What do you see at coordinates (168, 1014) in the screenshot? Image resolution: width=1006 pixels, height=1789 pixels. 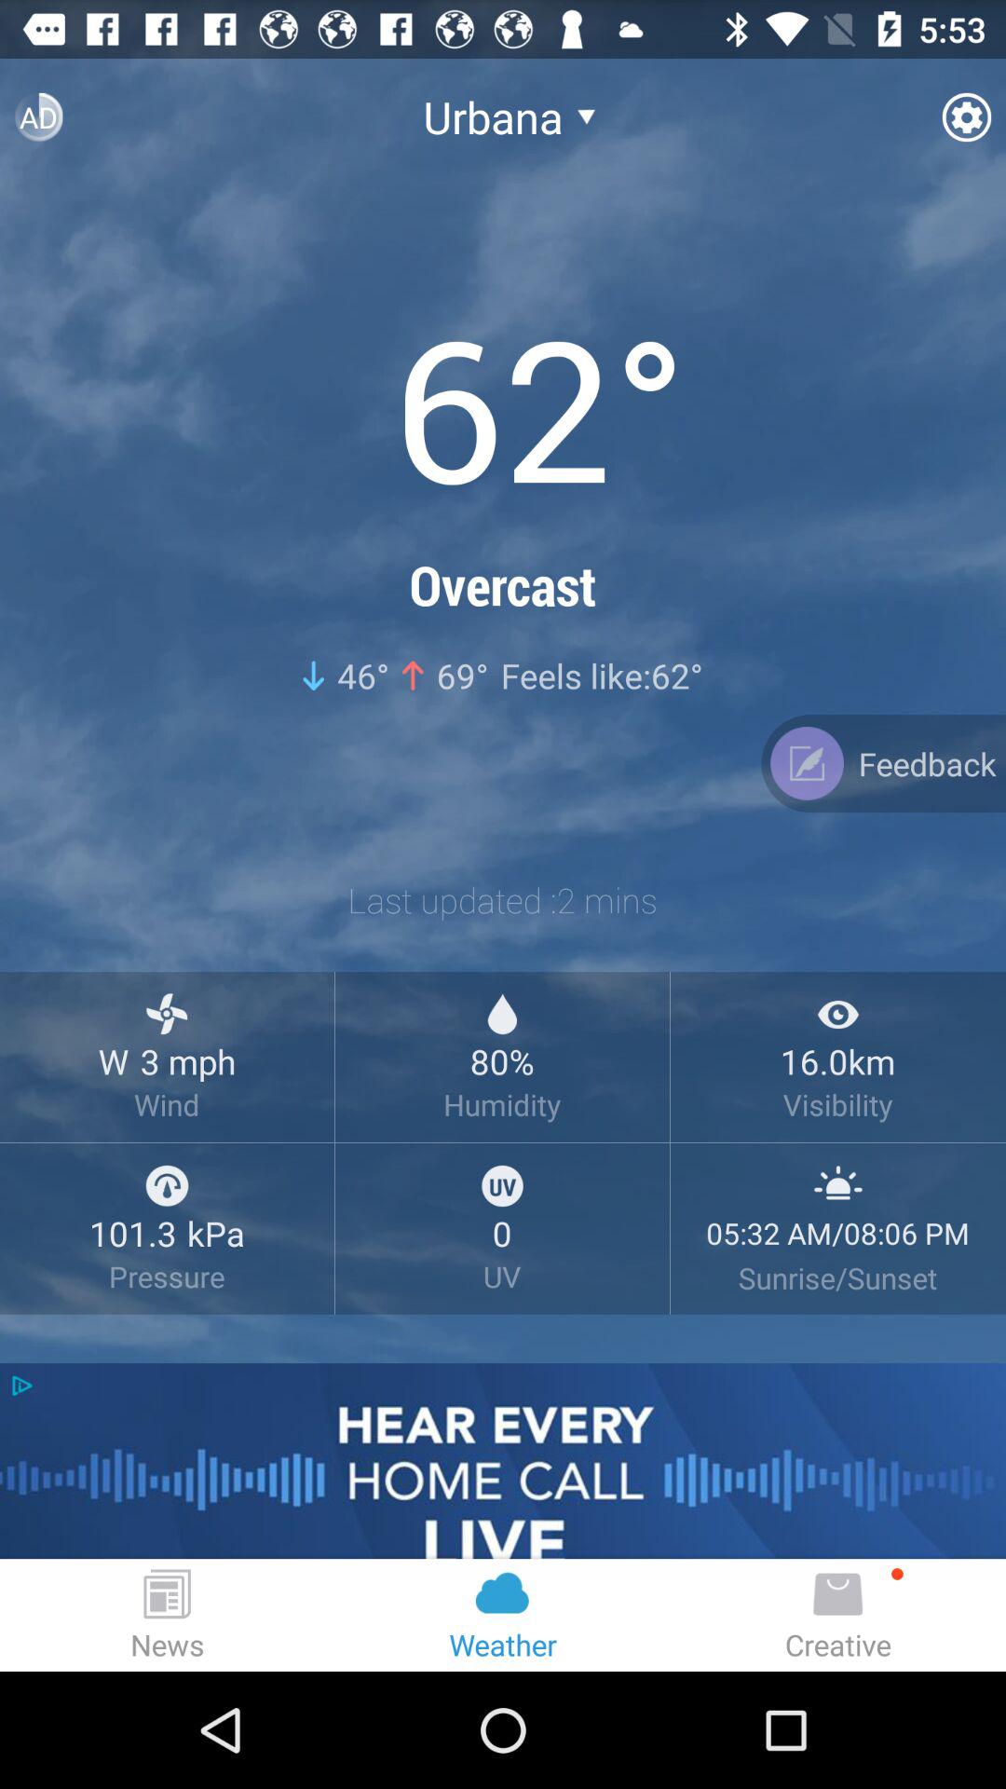 I see `click on the icon above the wind` at bounding box center [168, 1014].